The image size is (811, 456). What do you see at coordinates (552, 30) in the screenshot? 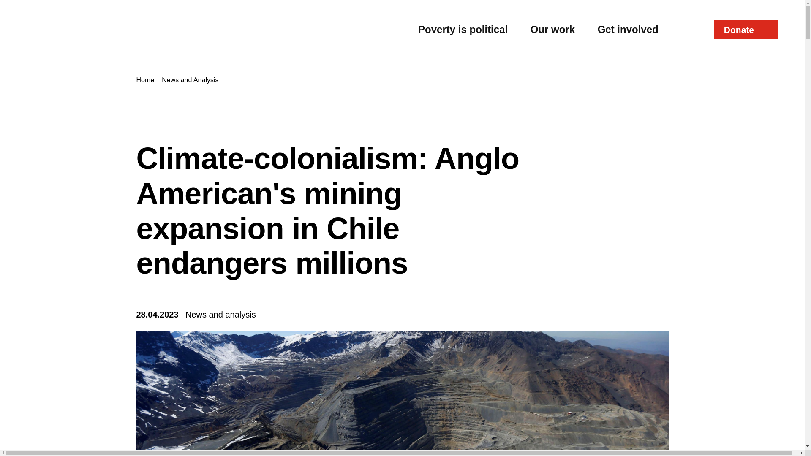
I see `Our work` at bounding box center [552, 30].